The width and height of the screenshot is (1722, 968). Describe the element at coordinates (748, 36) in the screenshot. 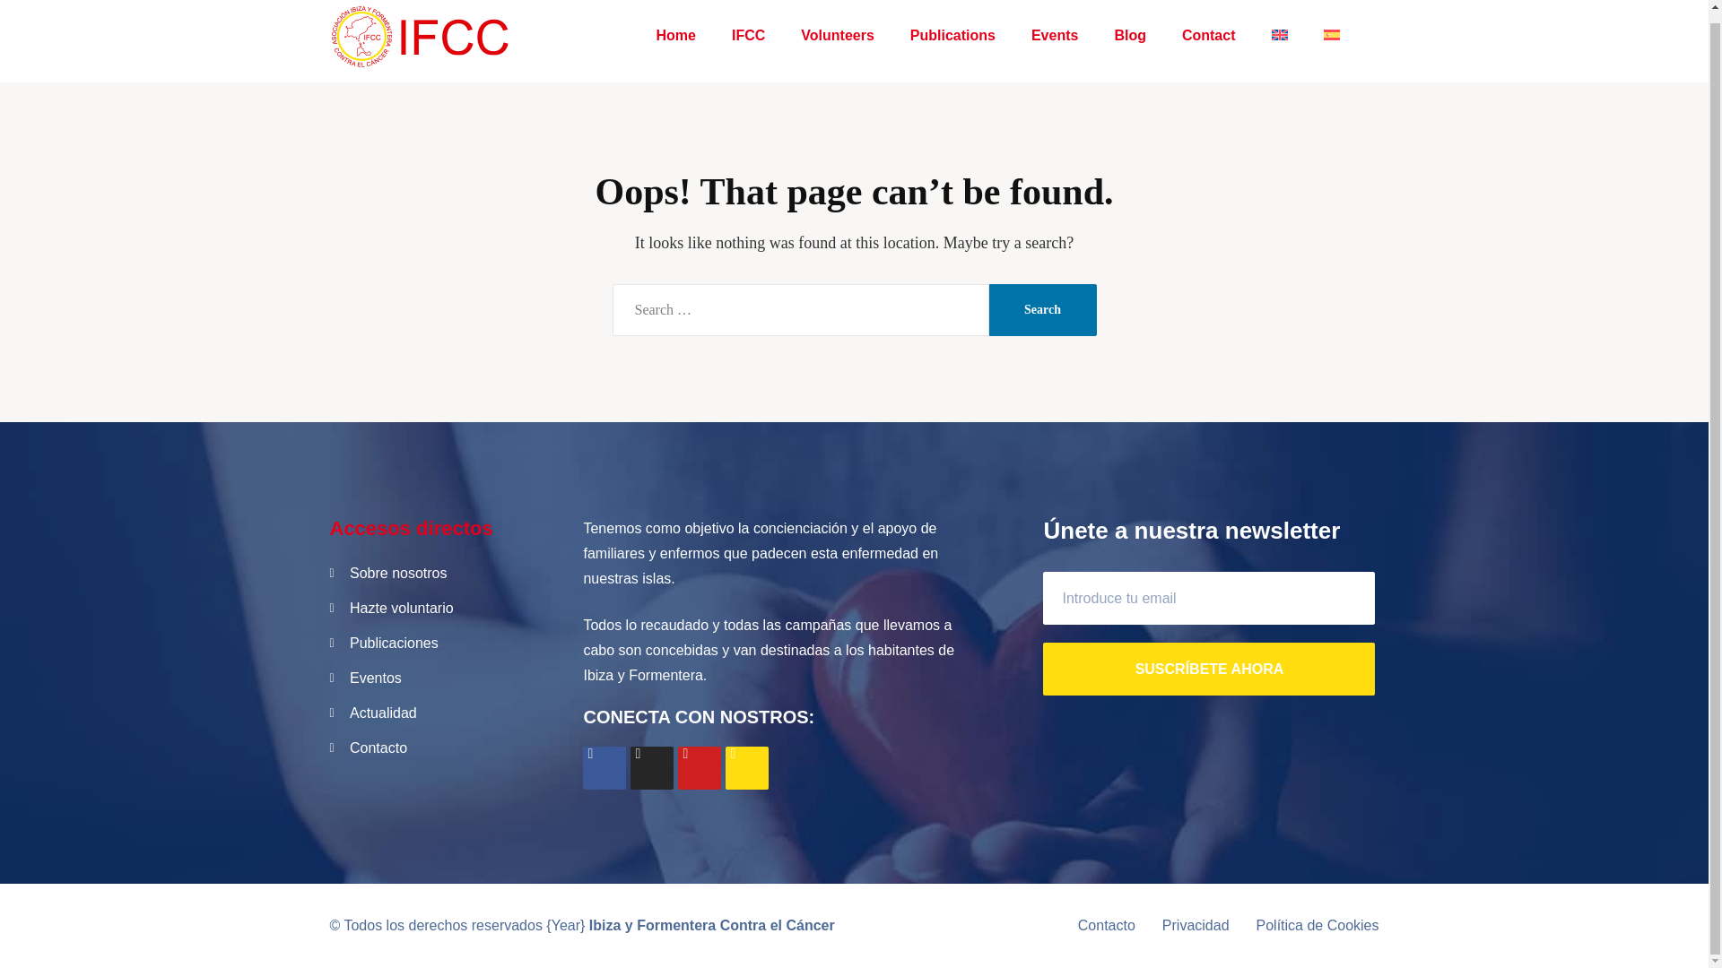

I see `IFCC` at that location.